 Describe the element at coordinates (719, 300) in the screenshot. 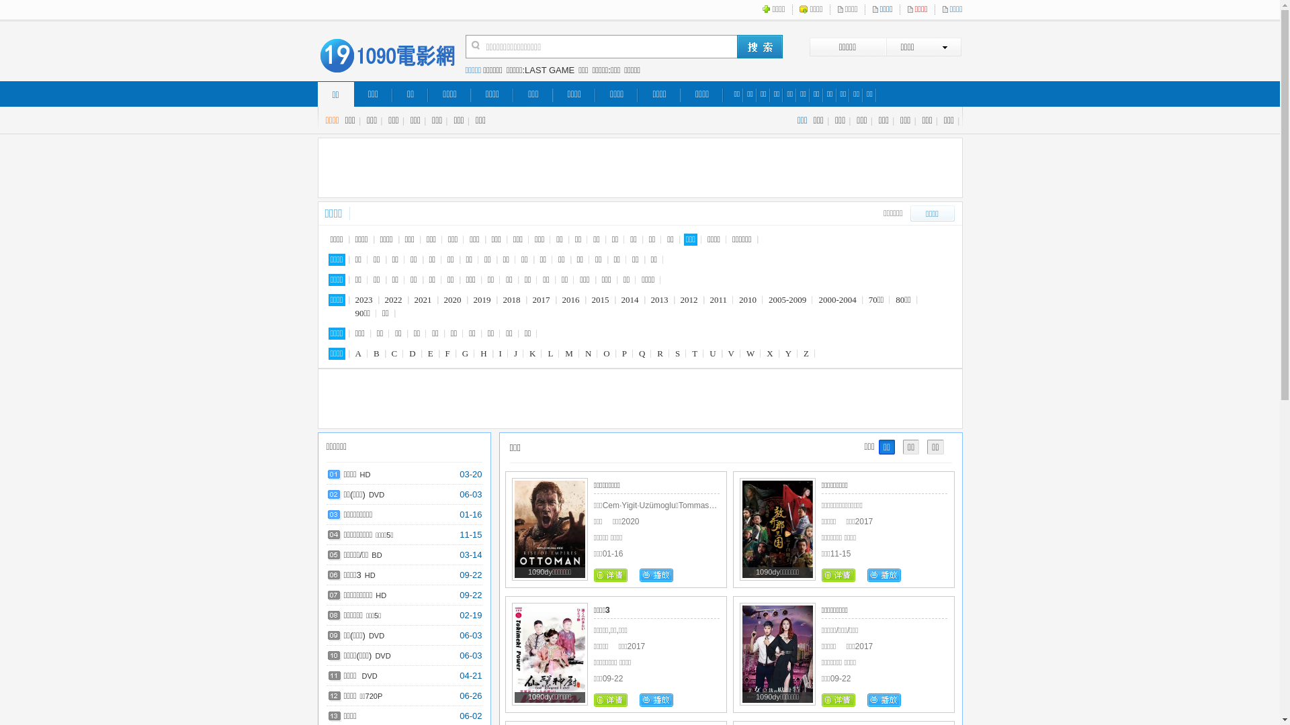

I see `2011` at that location.